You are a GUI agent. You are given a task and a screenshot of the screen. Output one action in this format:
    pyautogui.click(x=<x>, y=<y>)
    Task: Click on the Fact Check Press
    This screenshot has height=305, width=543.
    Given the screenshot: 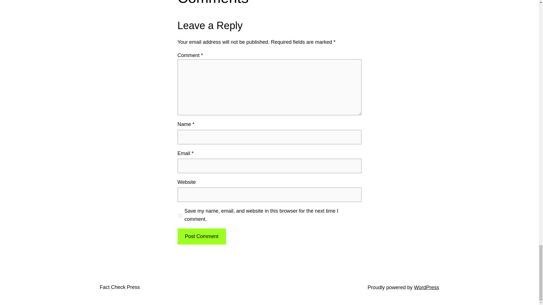 What is the action you would take?
    pyautogui.click(x=119, y=287)
    